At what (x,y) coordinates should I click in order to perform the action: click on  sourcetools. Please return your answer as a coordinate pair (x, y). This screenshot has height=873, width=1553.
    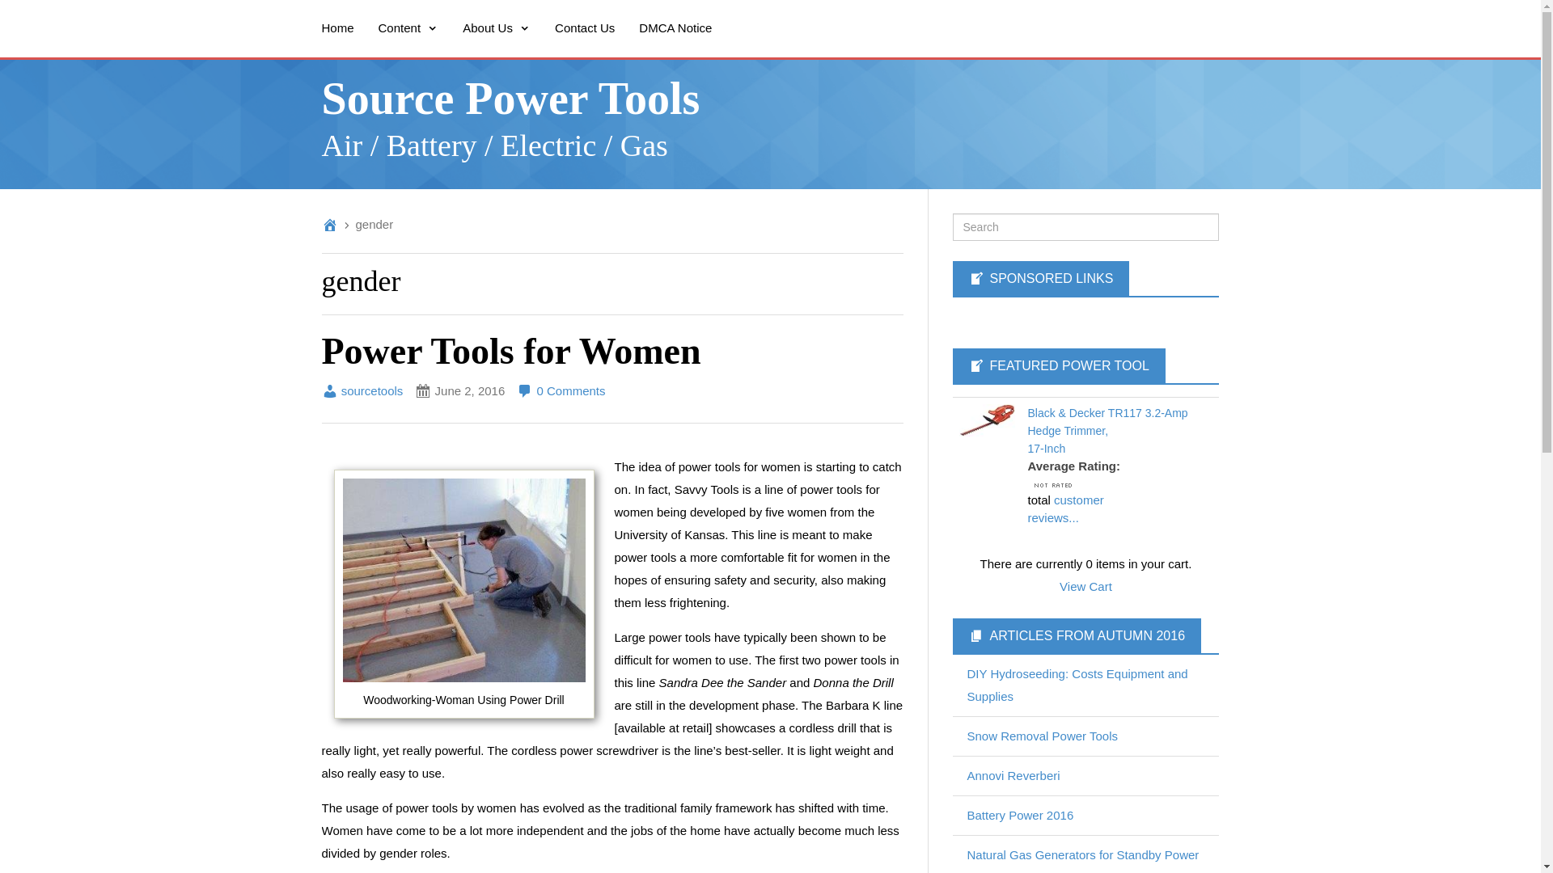
    Looking at the image, I should click on (362, 391).